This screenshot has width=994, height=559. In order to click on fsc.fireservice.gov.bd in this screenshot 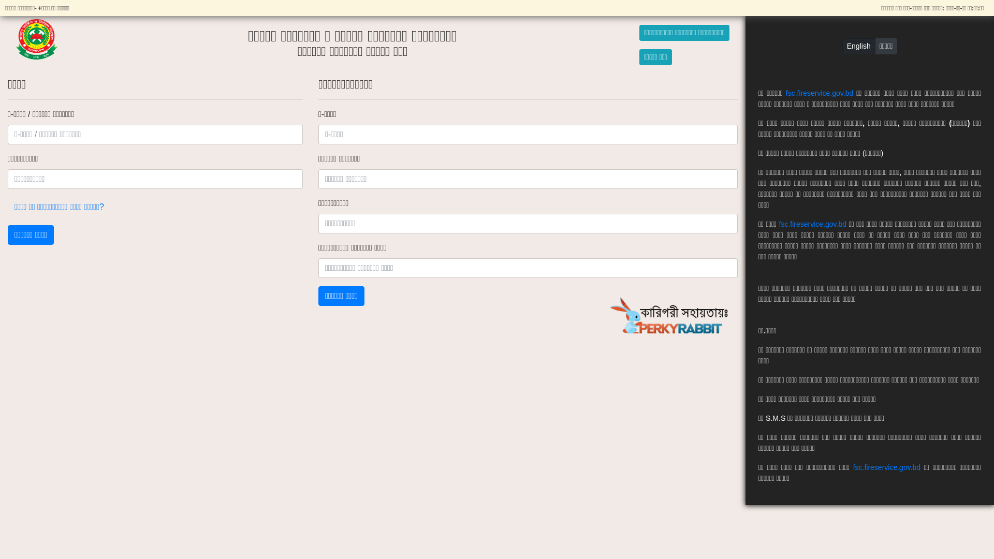, I will do `click(813, 224)`.